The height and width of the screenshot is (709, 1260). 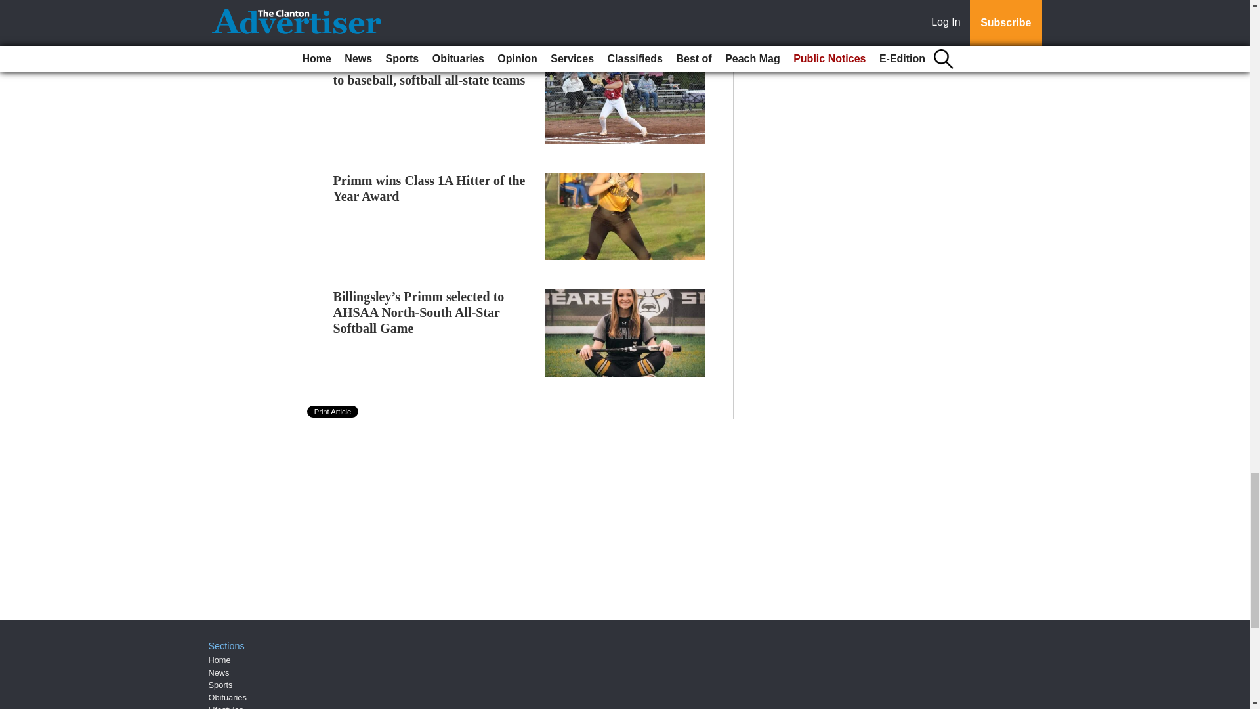 What do you see at coordinates (333, 411) in the screenshot?
I see `Print Article` at bounding box center [333, 411].